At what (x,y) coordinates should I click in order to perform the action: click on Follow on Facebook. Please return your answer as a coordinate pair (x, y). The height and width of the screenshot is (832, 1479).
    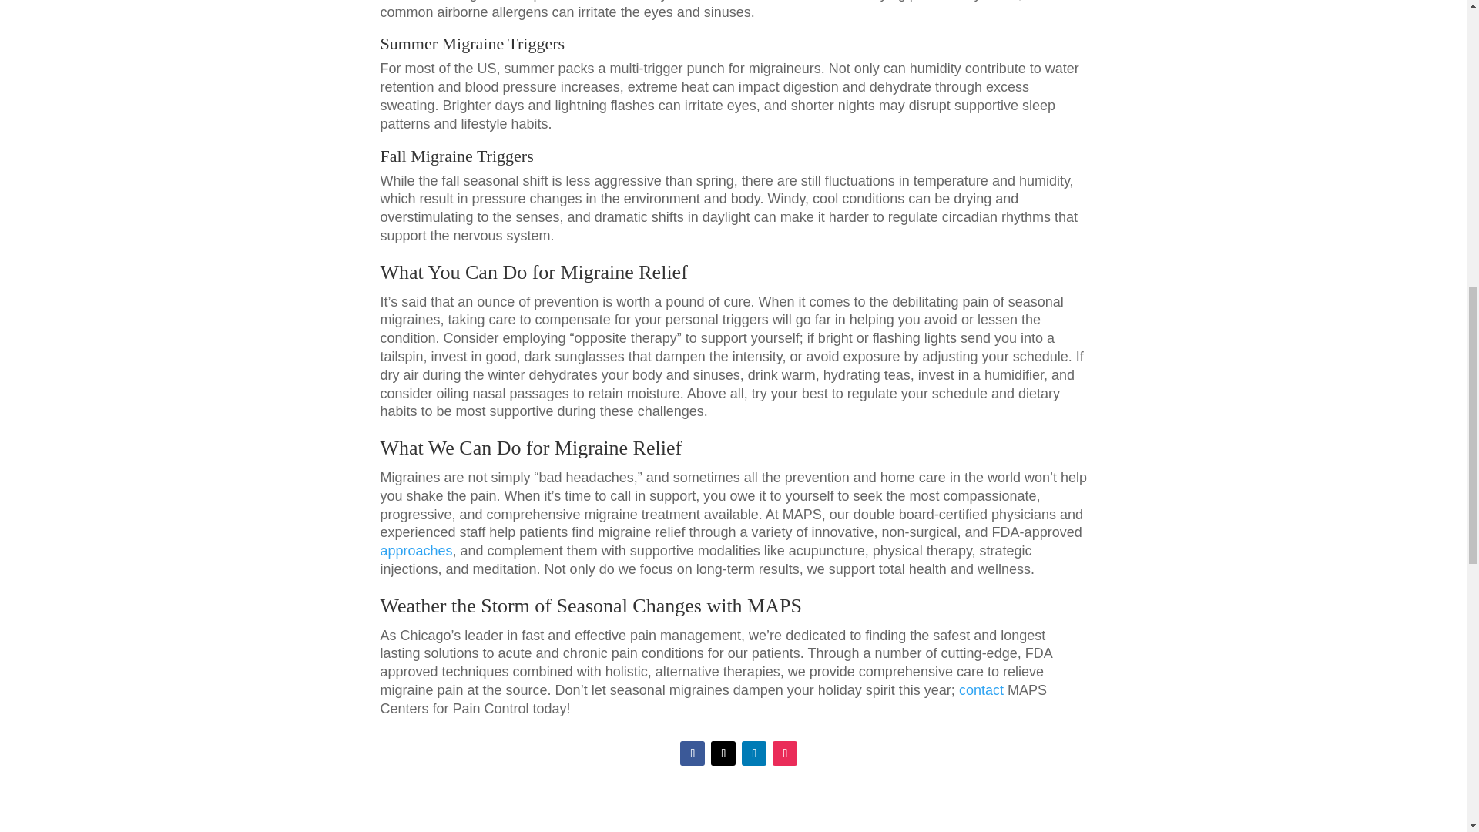
    Looking at the image, I should click on (693, 753).